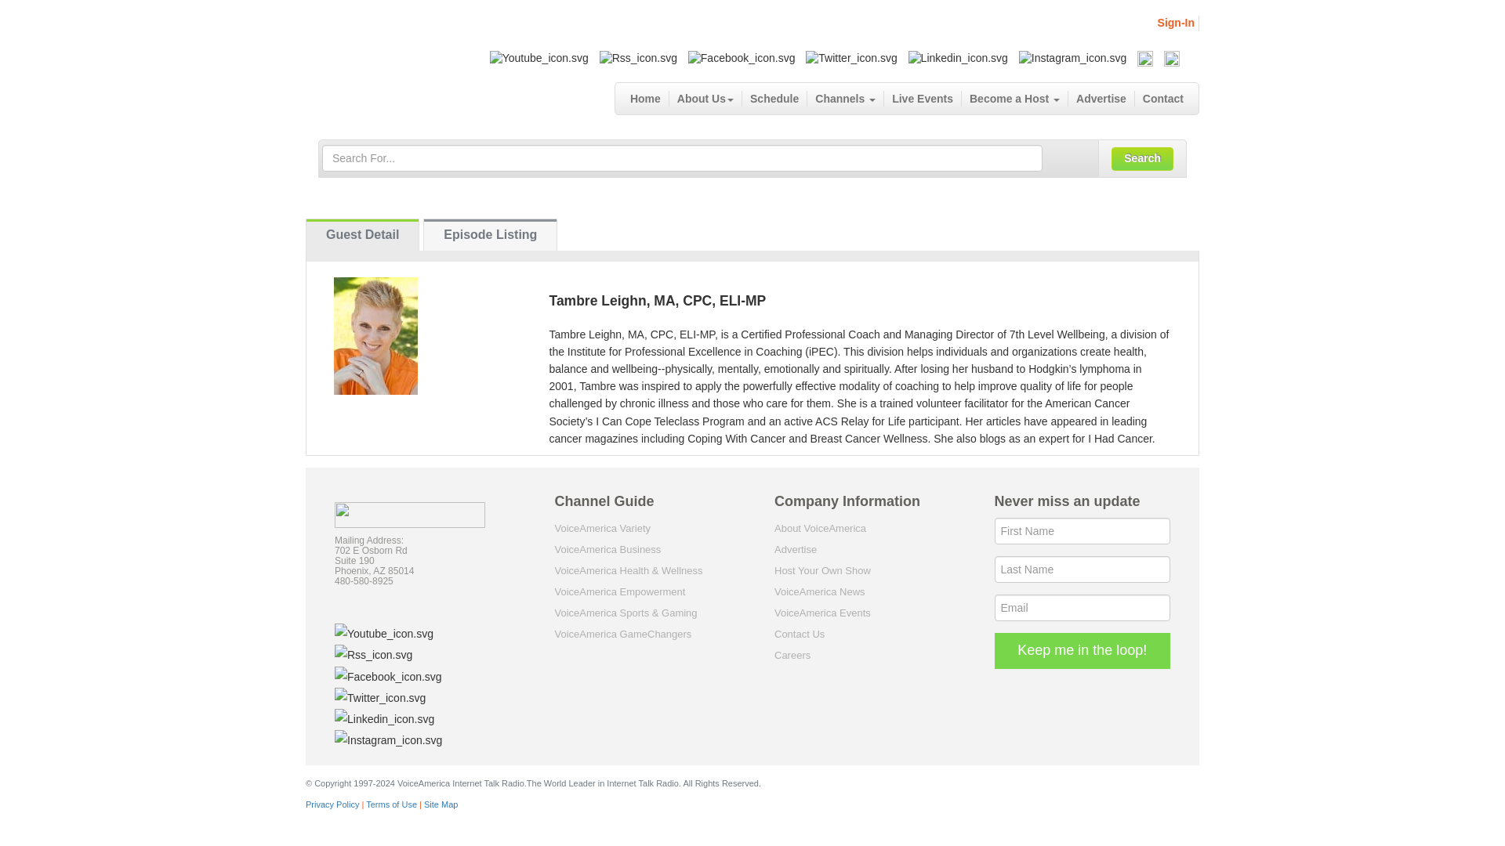 The height and width of the screenshot is (846, 1505). What do you see at coordinates (823, 613) in the screenshot?
I see `VoiceAmerica Events` at bounding box center [823, 613].